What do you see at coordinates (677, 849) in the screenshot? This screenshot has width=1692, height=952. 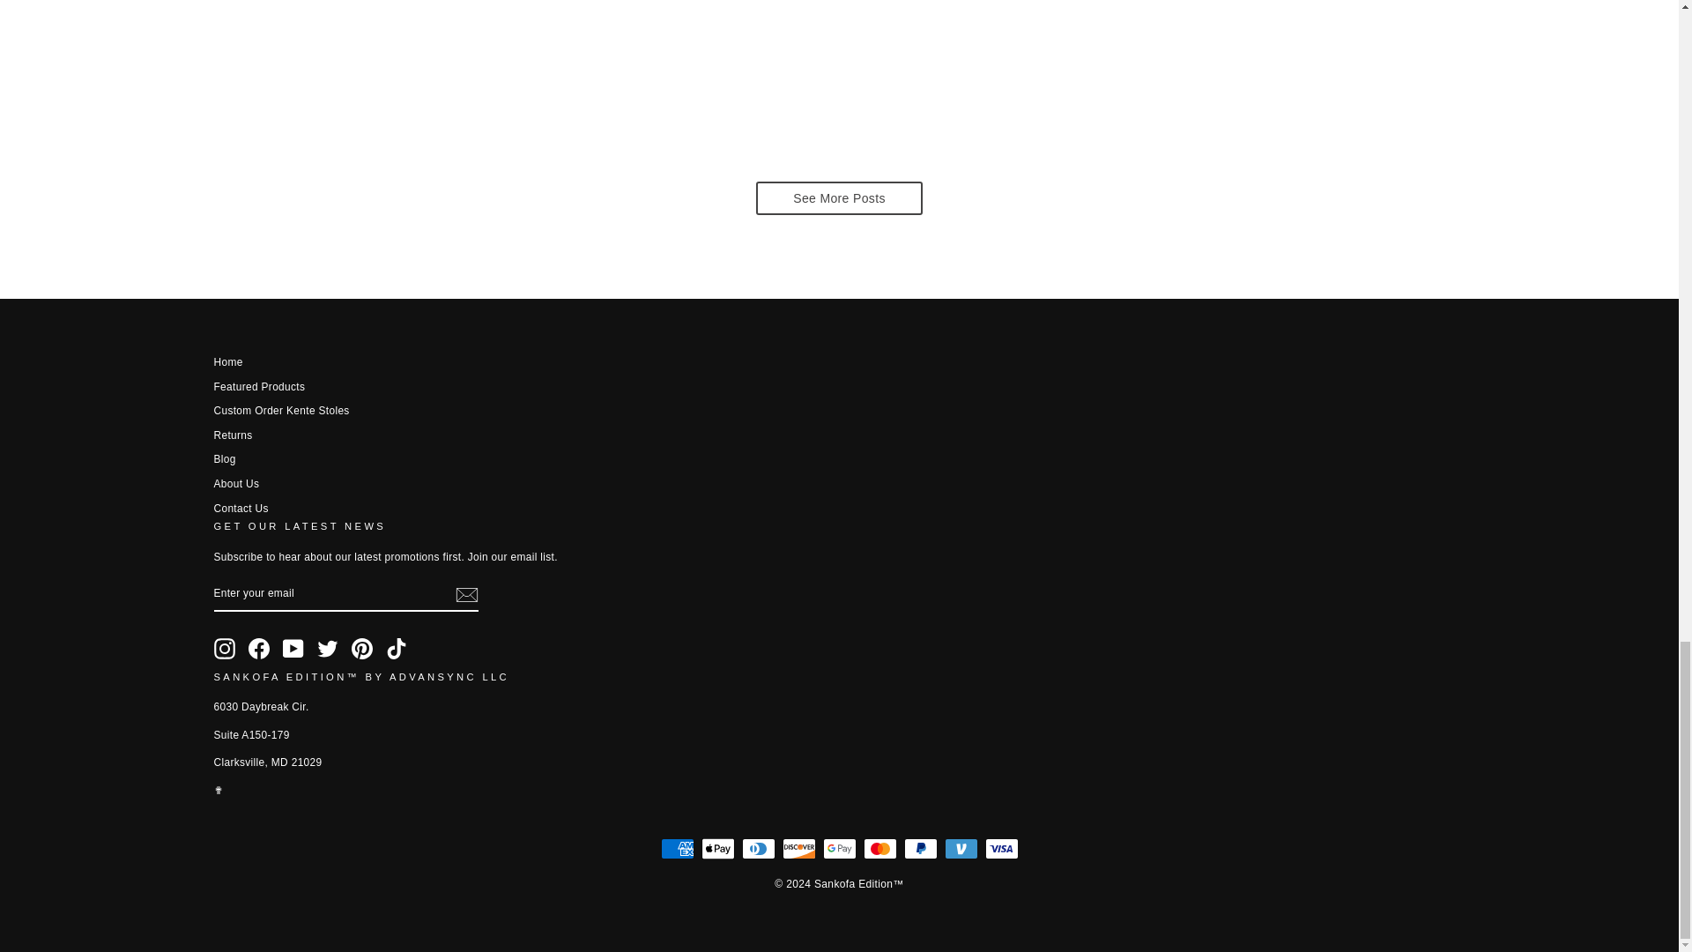 I see `American Express` at bounding box center [677, 849].